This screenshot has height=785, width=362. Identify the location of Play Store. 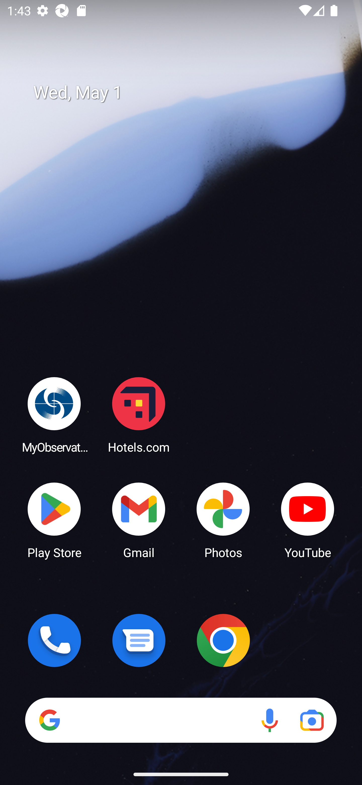
(54, 520).